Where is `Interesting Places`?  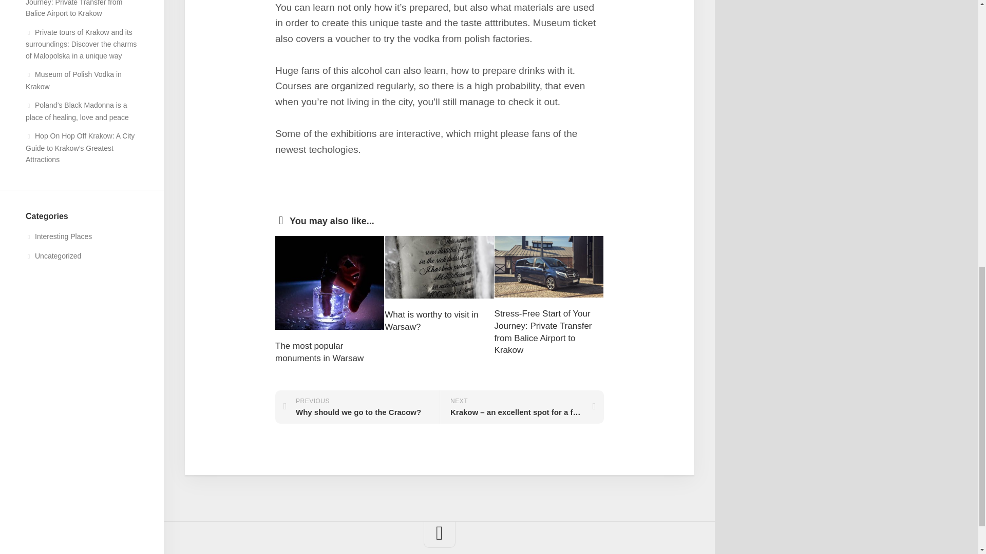 Interesting Places is located at coordinates (73, 81).